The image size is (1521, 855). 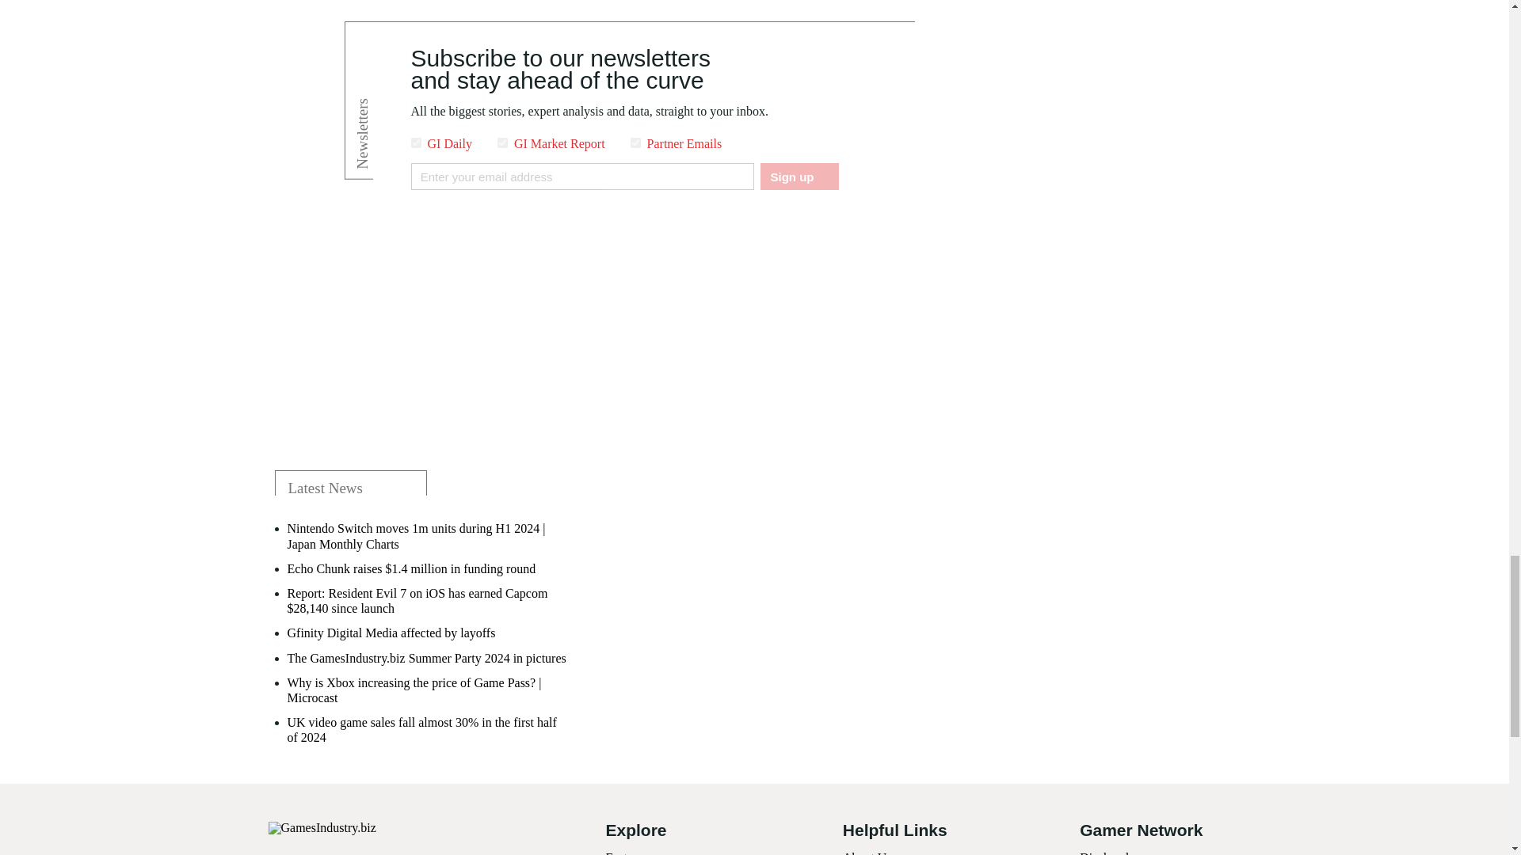 What do you see at coordinates (799, 176) in the screenshot?
I see `Sign up` at bounding box center [799, 176].